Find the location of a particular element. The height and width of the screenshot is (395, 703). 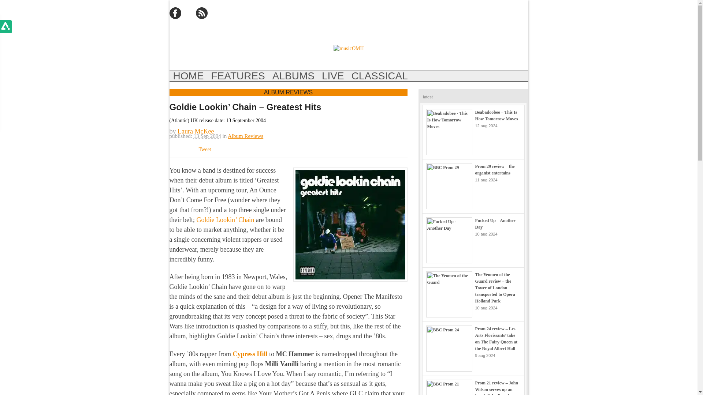

features and interviews is located at coordinates (238, 76).